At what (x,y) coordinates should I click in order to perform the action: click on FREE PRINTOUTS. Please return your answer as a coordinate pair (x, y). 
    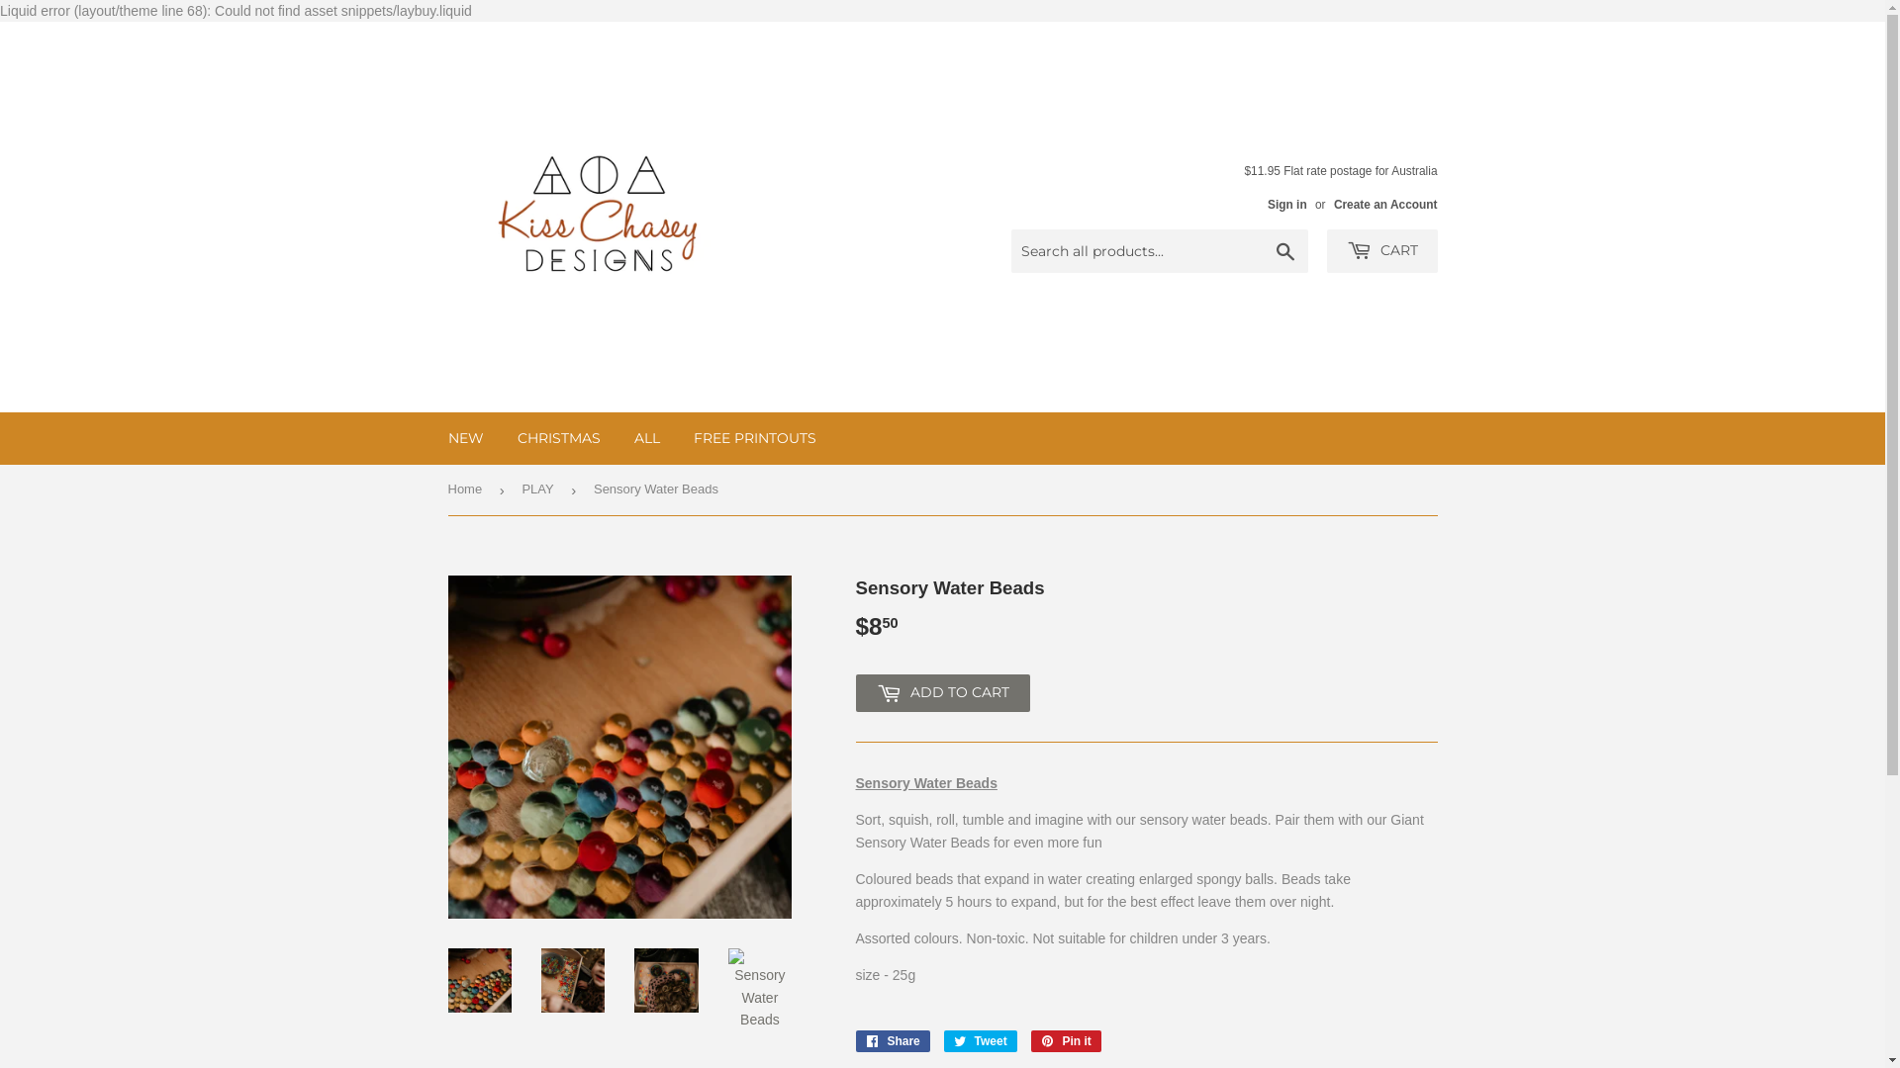
    Looking at the image, I should click on (755, 438).